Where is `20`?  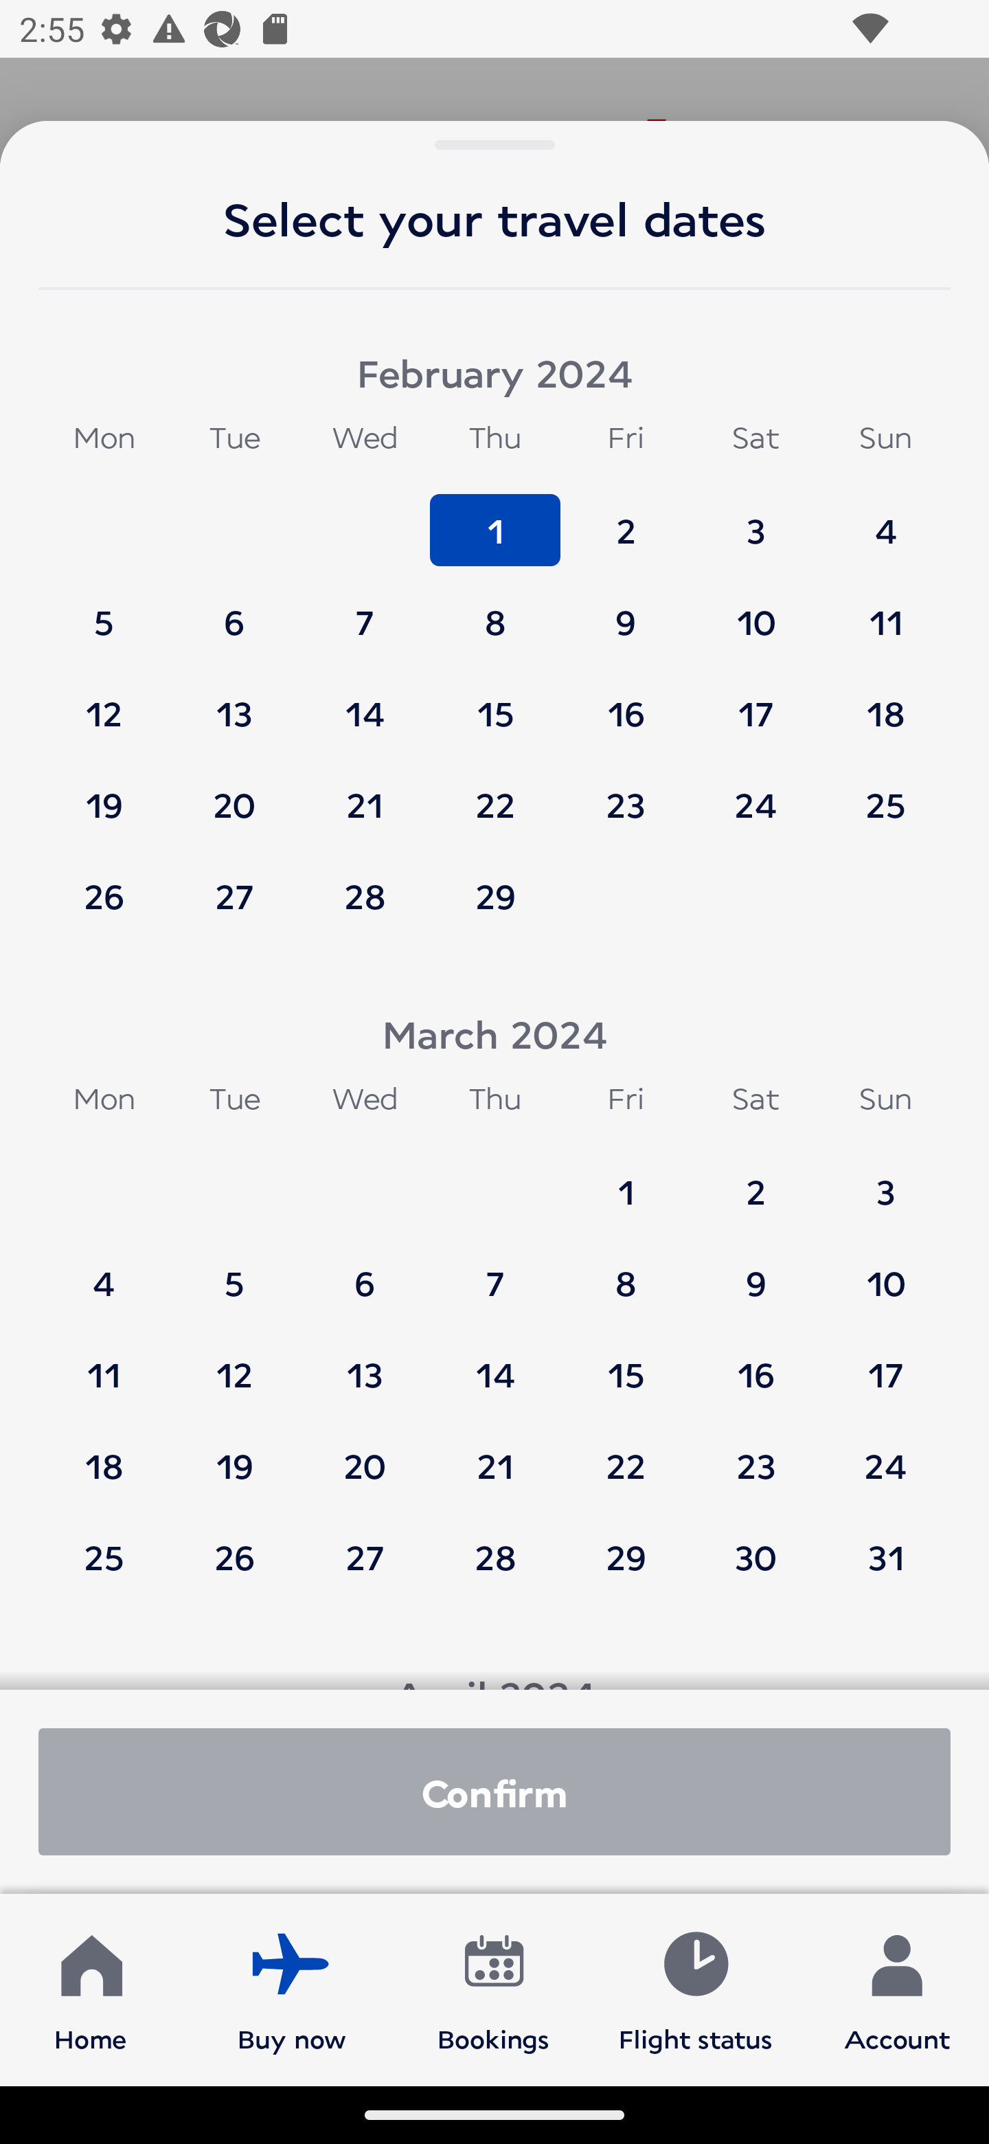
20 is located at coordinates (365, 1453).